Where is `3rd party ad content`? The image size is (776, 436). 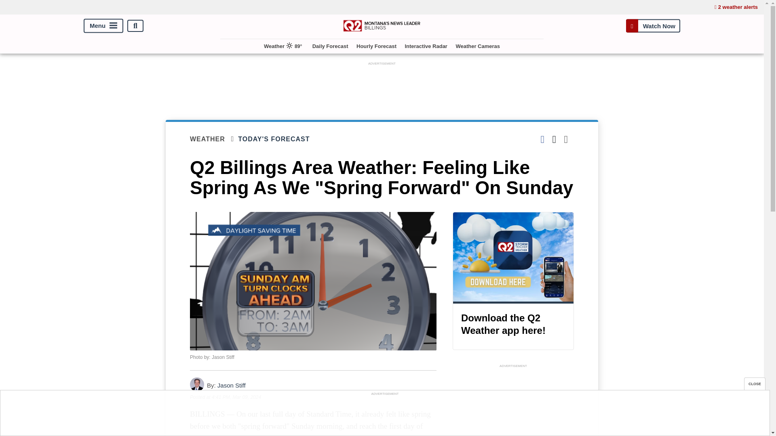
3rd party ad content is located at coordinates (382, 86).